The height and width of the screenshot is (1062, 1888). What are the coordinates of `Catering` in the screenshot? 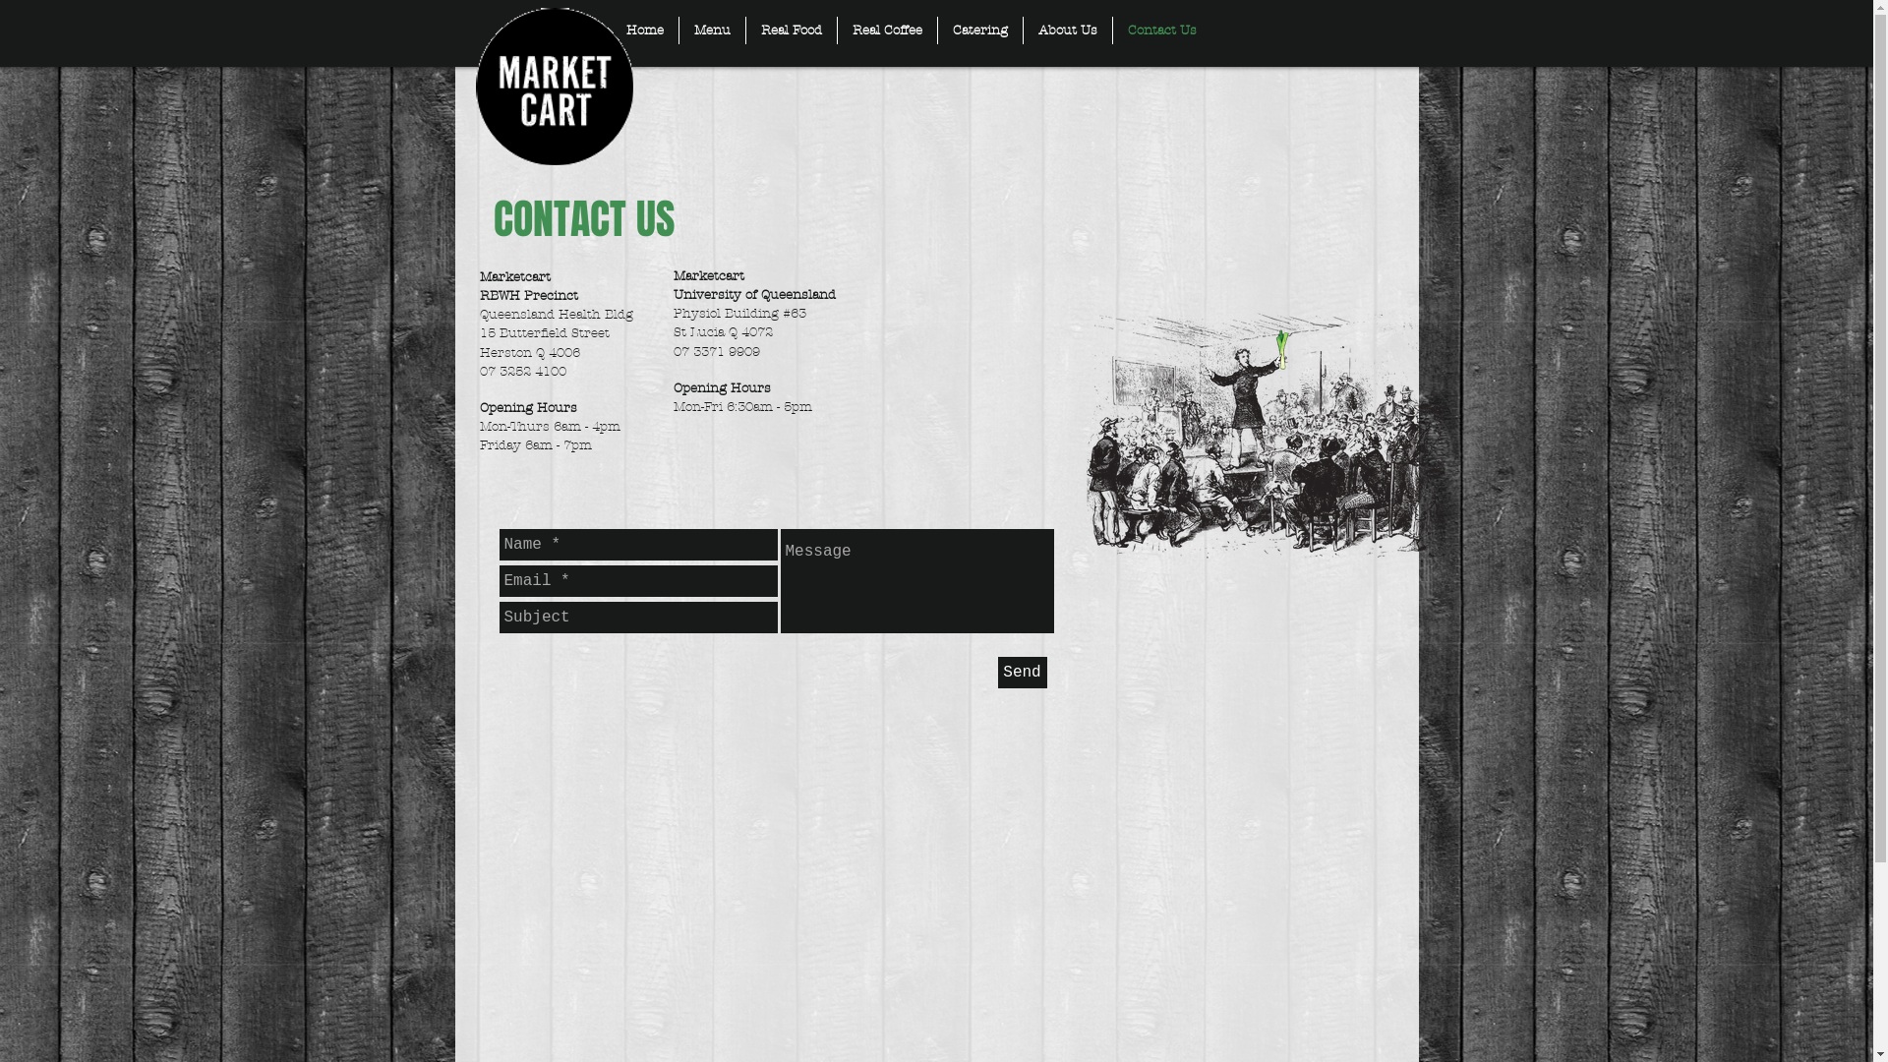 It's located at (980, 30).